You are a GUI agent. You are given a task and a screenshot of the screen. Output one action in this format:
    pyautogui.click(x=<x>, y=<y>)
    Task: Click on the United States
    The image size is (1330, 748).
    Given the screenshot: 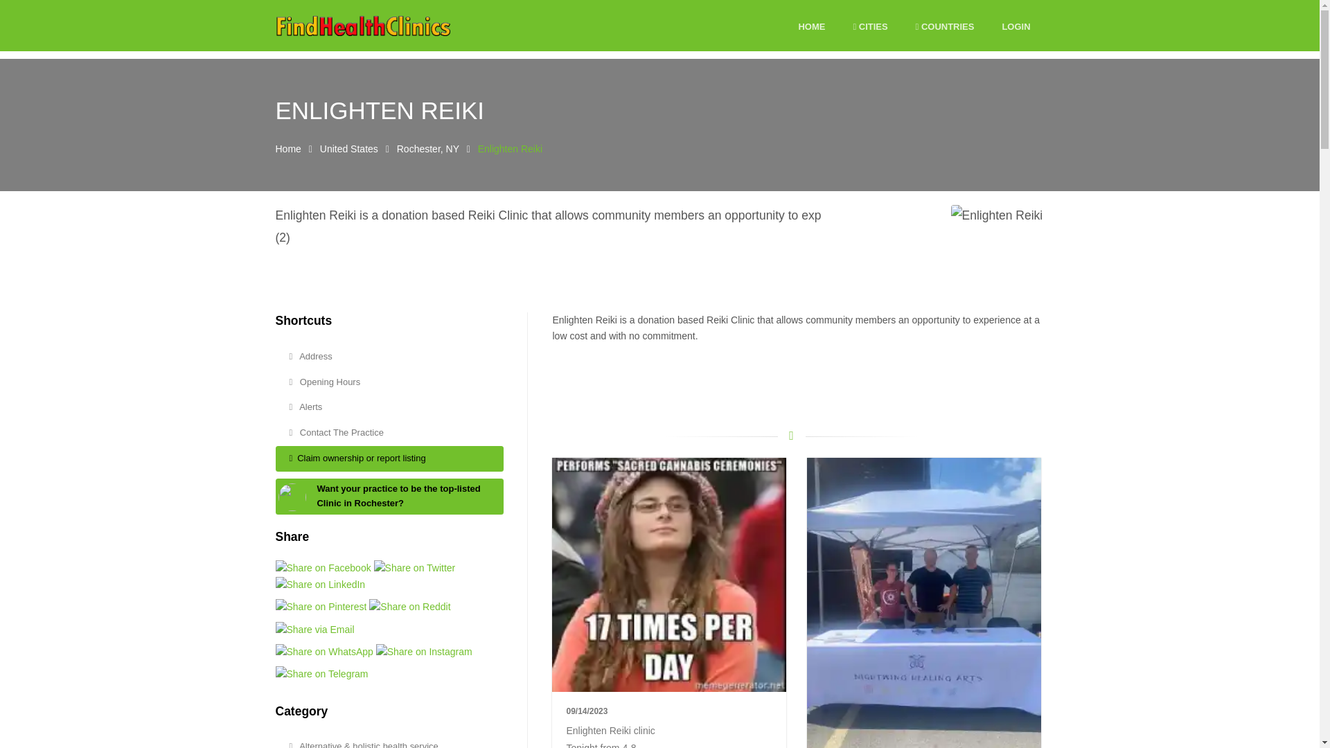 What is the action you would take?
    pyautogui.click(x=349, y=148)
    